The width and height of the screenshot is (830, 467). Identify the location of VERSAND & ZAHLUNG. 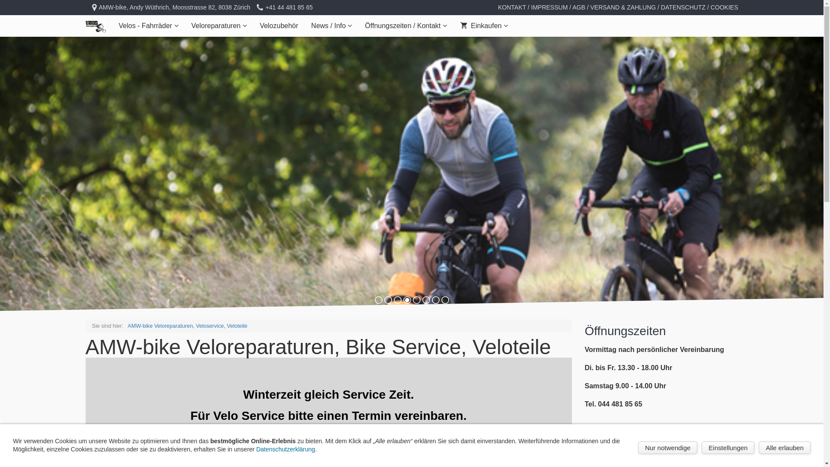
(623, 7).